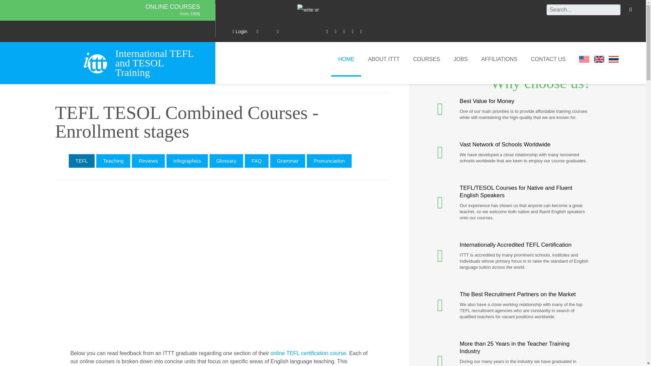 The height and width of the screenshot is (366, 651). I want to click on JOBS, so click(460, 59).